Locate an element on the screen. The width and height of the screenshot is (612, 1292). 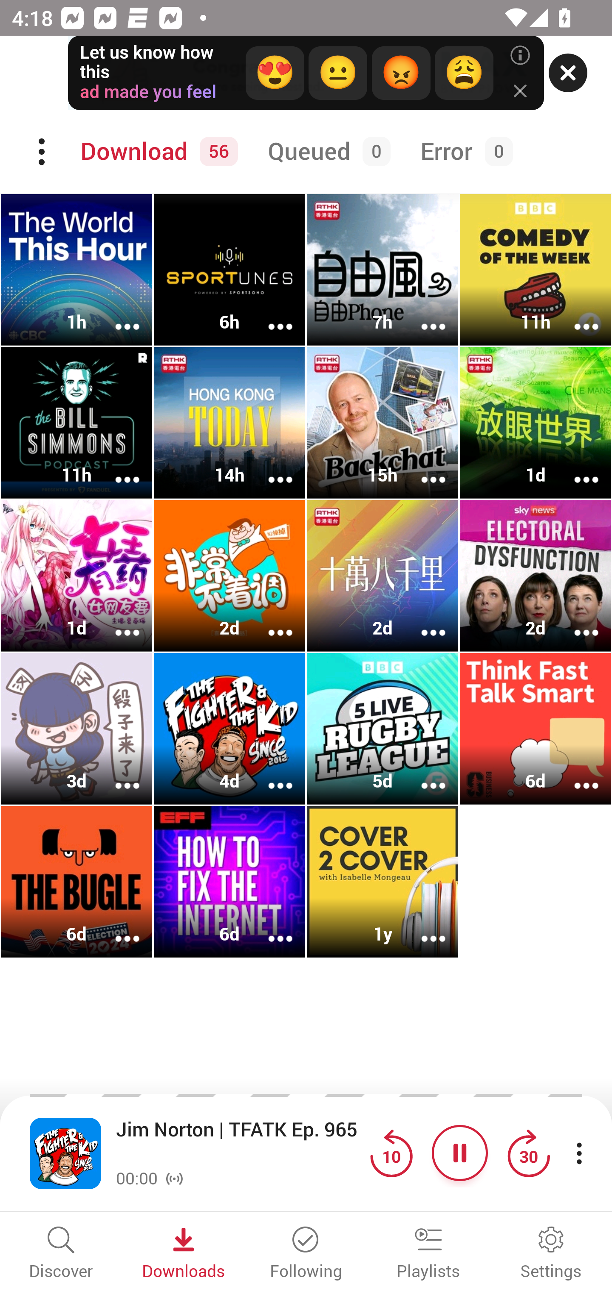
Jim Norton | TFATK Ep. 965 is located at coordinates (239, 1142).